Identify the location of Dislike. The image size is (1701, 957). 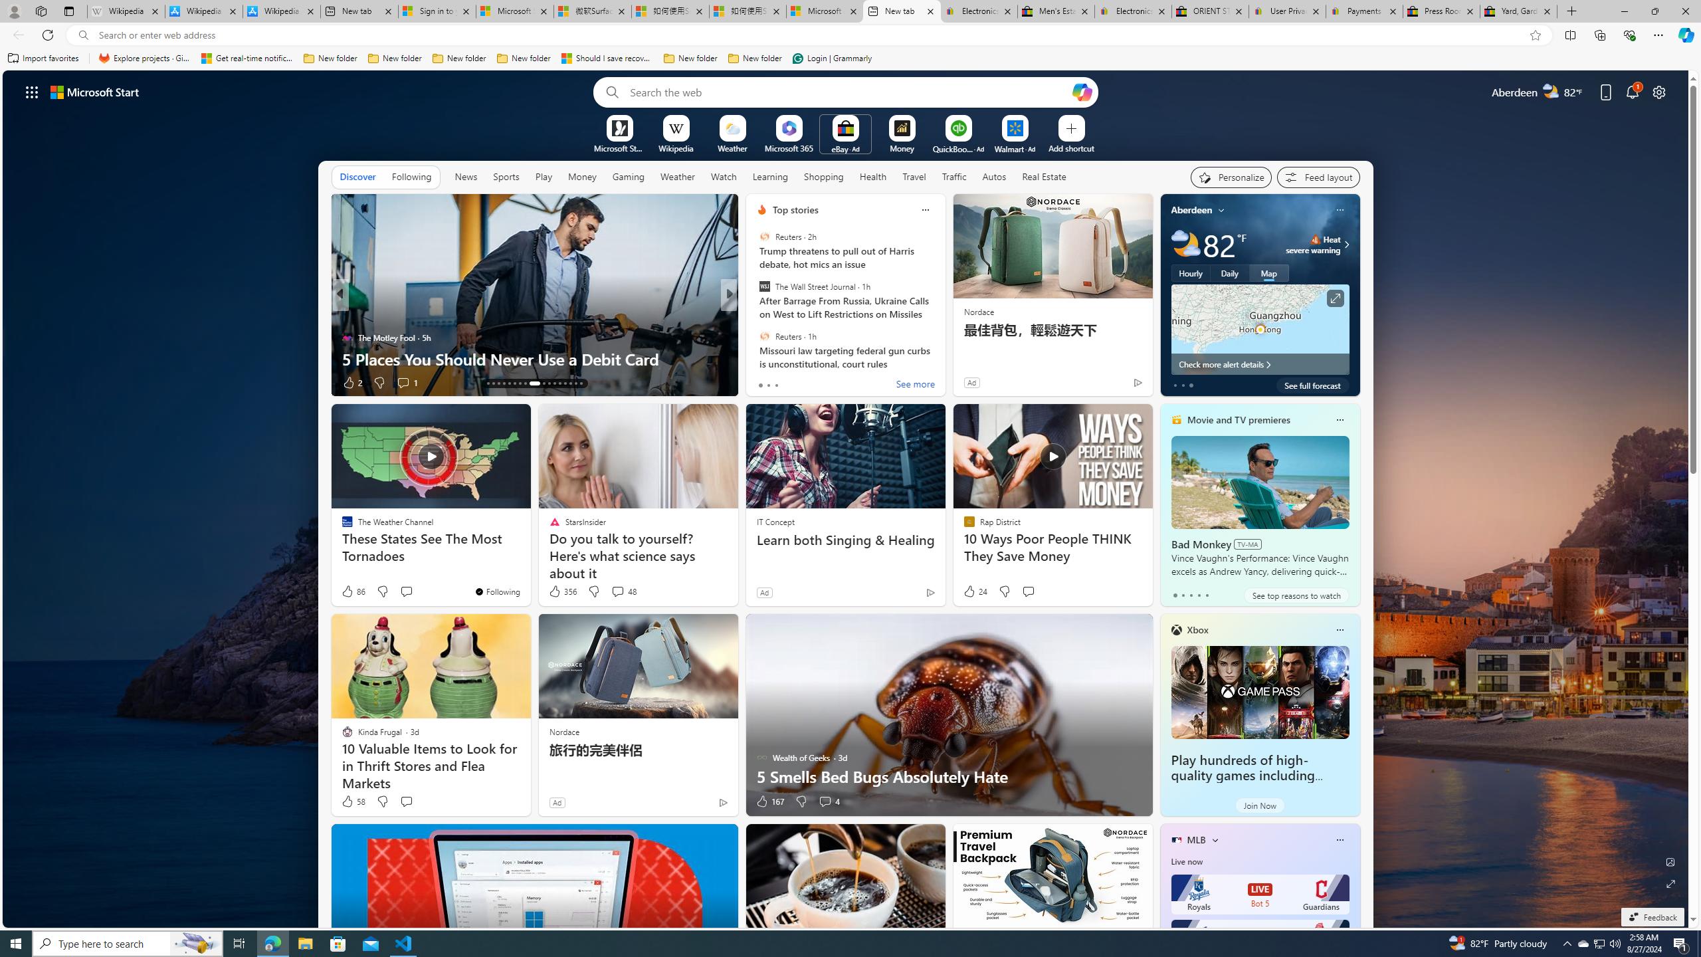
(801, 801).